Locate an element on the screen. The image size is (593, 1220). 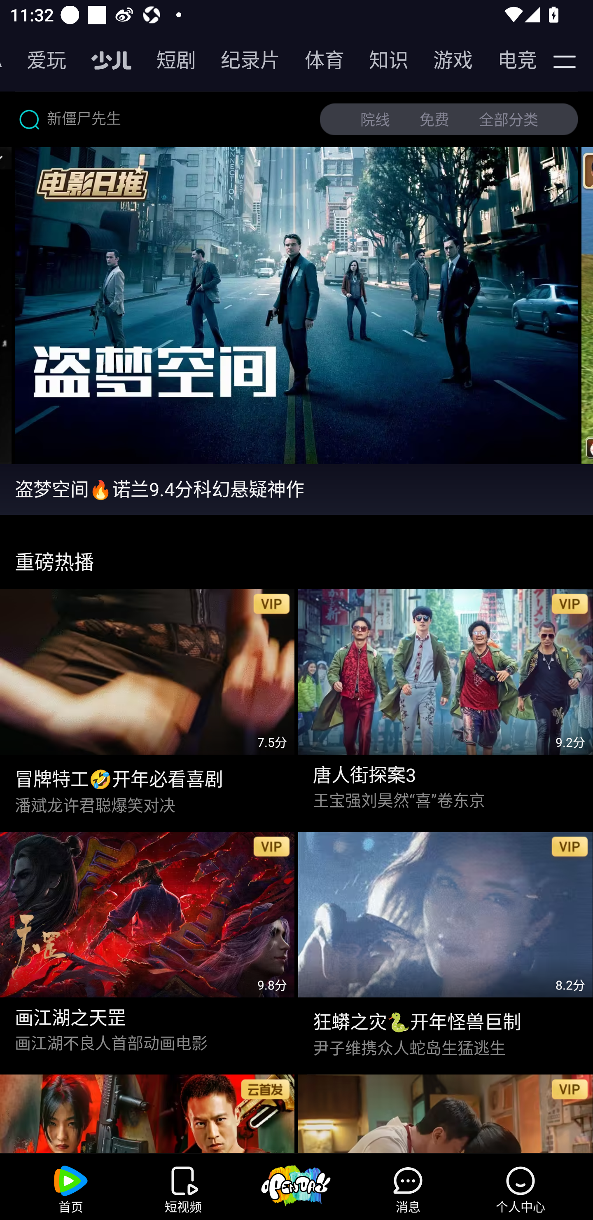
知识 is located at coordinates (381, 60).